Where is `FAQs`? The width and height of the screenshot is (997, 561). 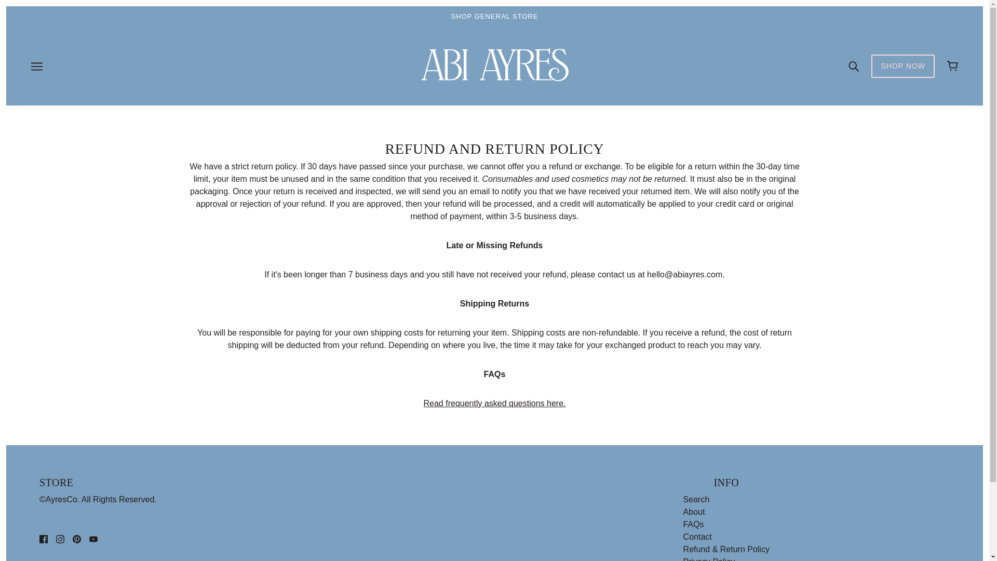
FAQs is located at coordinates (693, 525).